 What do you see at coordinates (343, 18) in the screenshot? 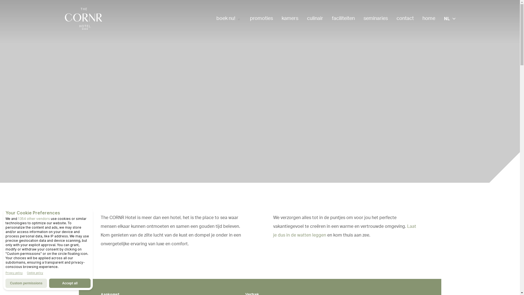
I see `faciliteiten` at bounding box center [343, 18].